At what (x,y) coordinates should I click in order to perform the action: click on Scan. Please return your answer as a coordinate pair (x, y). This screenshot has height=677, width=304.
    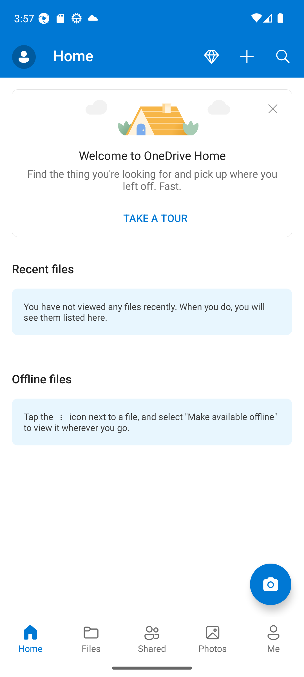
    Looking at the image, I should click on (270, 584).